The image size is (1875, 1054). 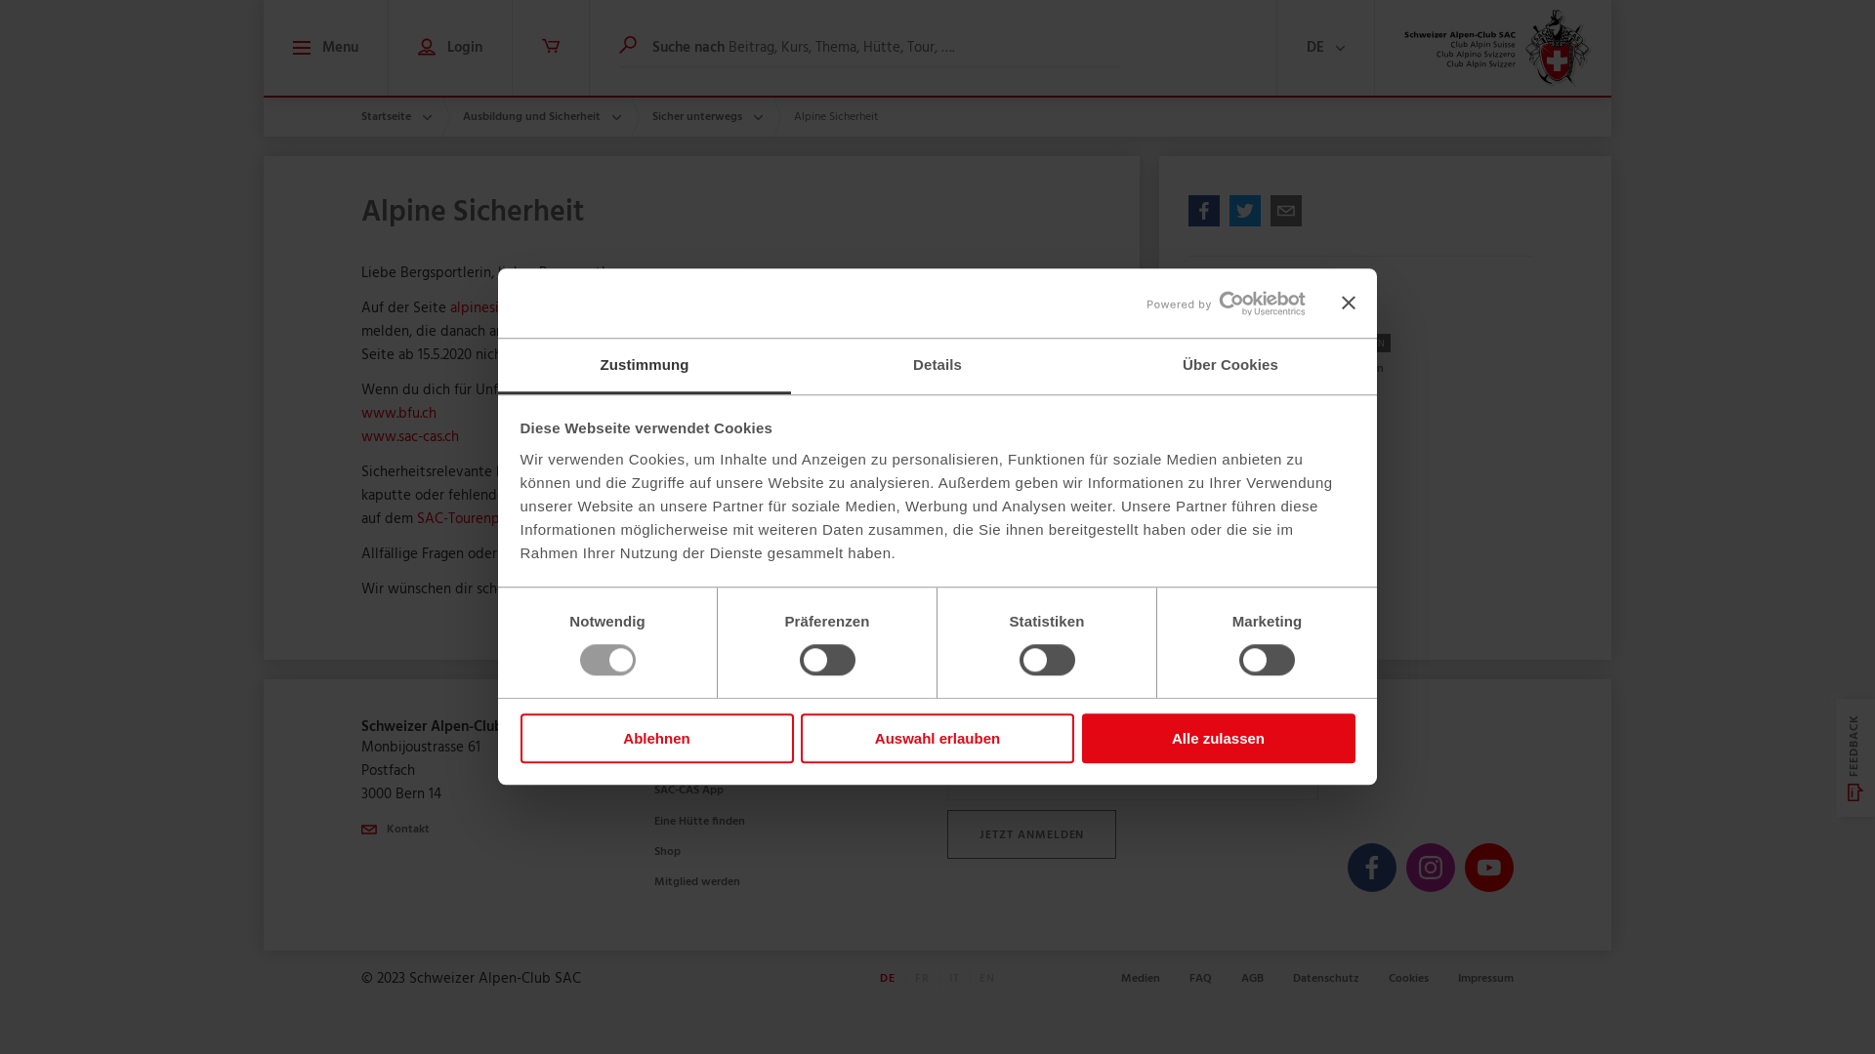 I want to click on www.bfu.ch, so click(x=398, y=414).